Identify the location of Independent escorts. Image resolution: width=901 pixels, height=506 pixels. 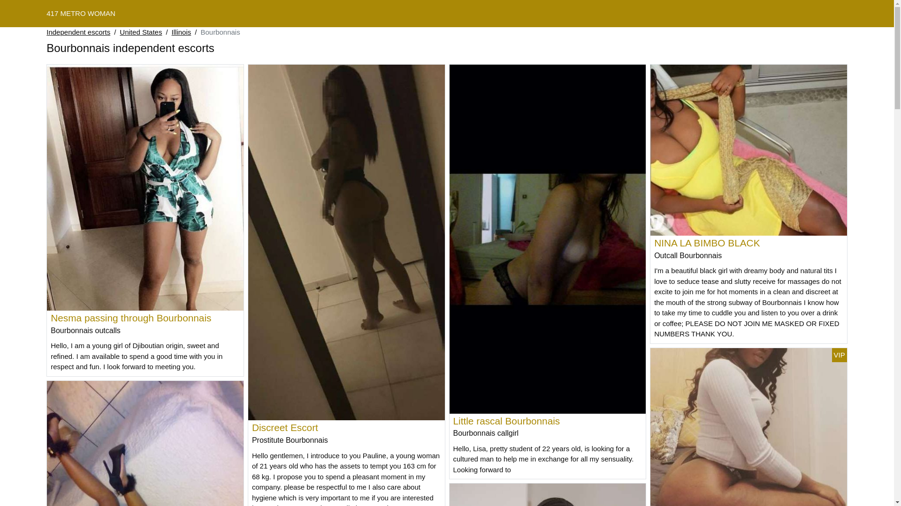
(78, 33).